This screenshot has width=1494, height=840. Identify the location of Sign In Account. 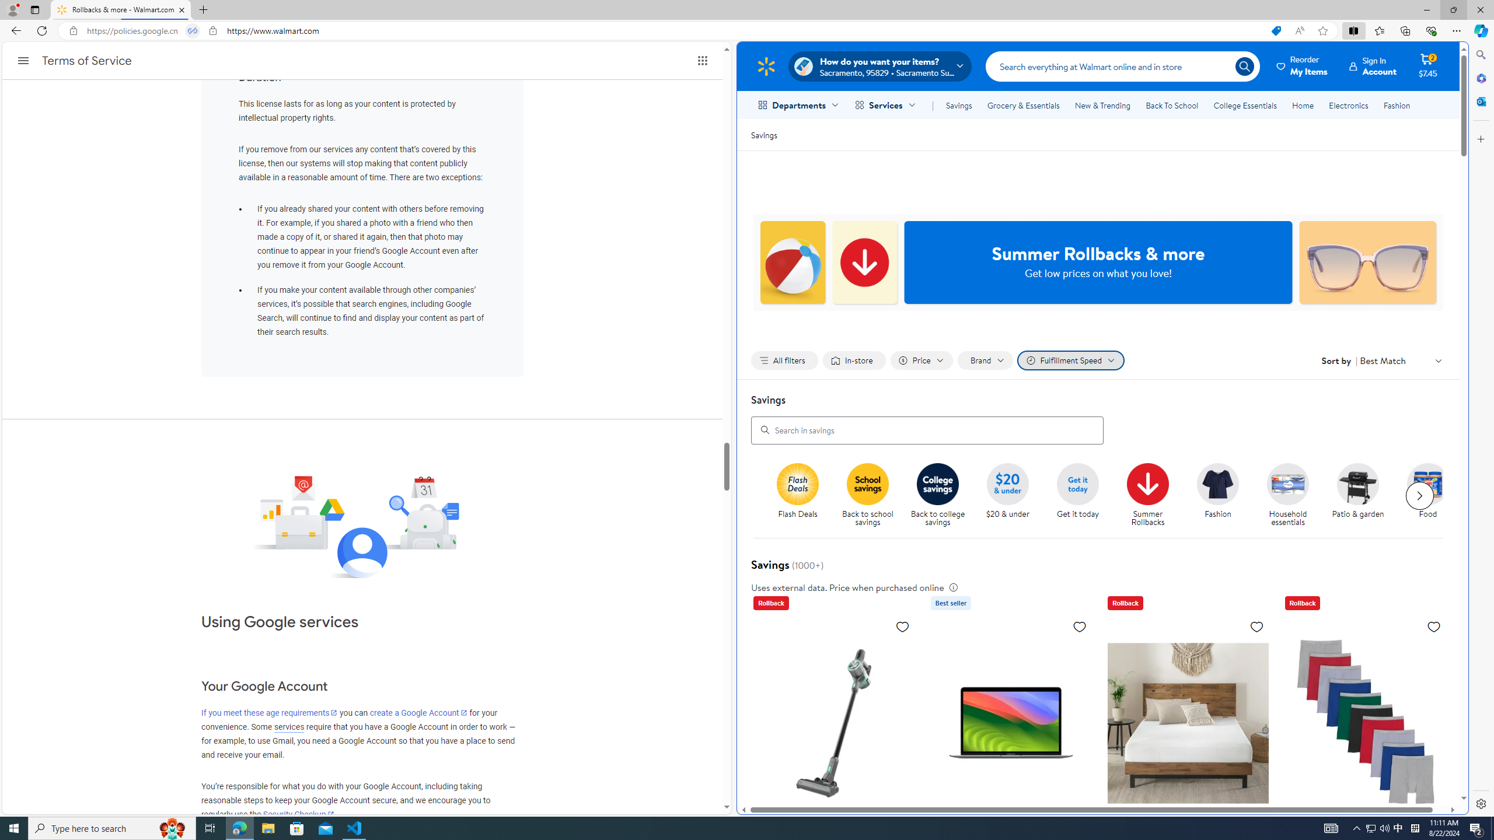
(1373, 66).